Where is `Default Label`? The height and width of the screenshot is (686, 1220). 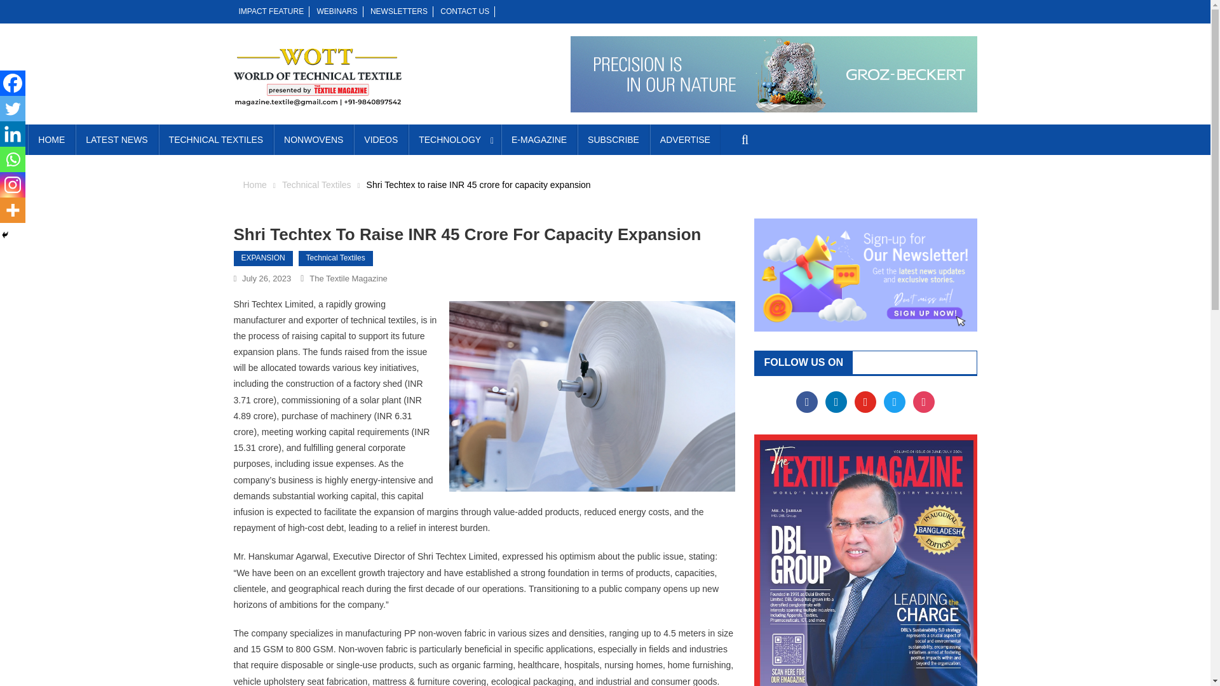
Default Label is located at coordinates (865, 401).